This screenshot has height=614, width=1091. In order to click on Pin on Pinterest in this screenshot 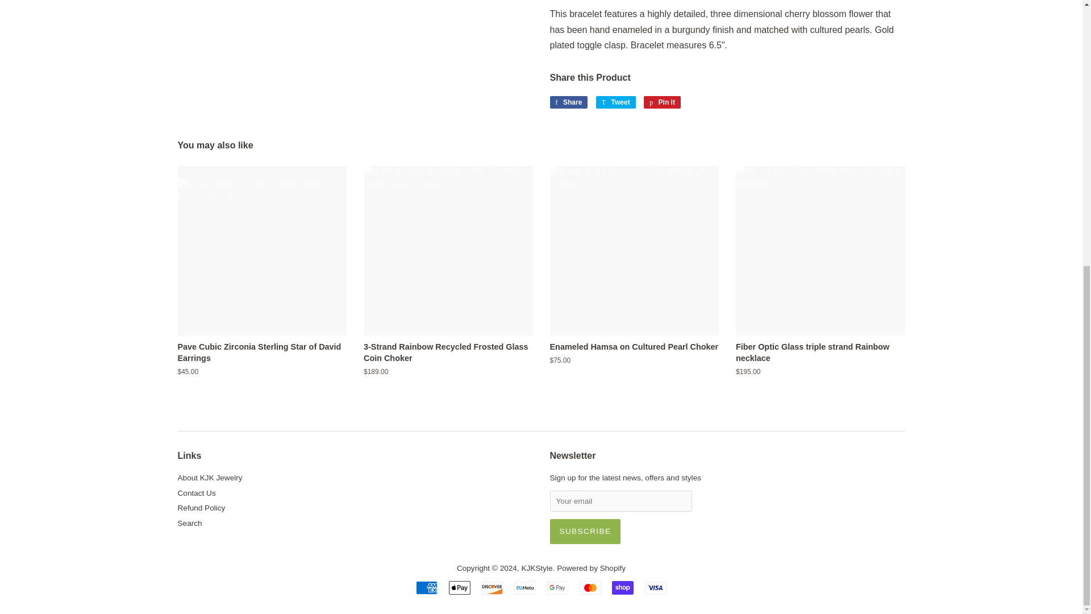, I will do `click(662, 102)`.